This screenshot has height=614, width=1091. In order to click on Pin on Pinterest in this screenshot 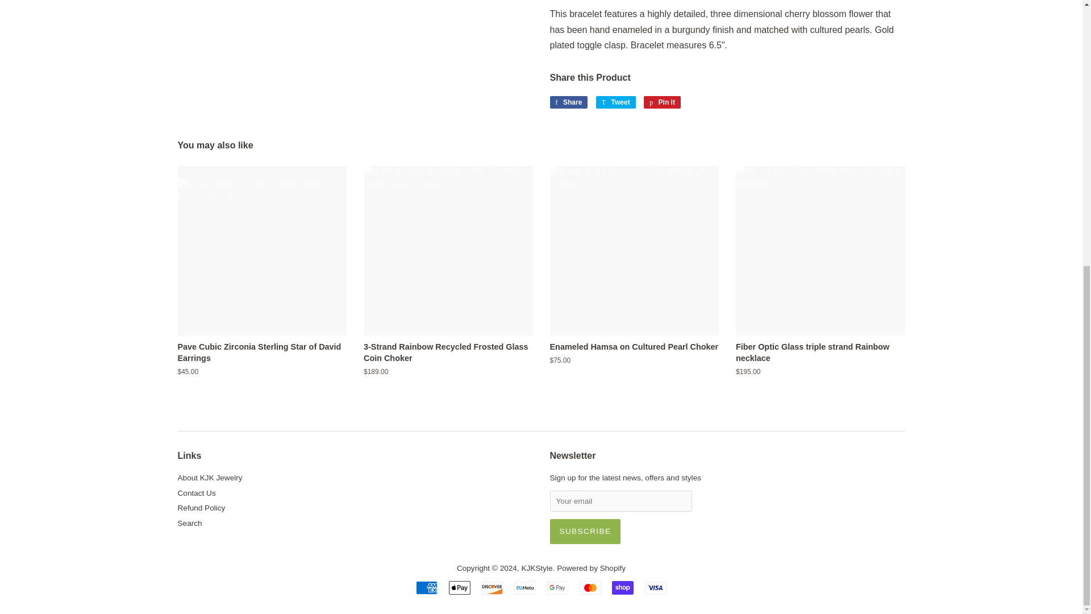, I will do `click(662, 102)`.